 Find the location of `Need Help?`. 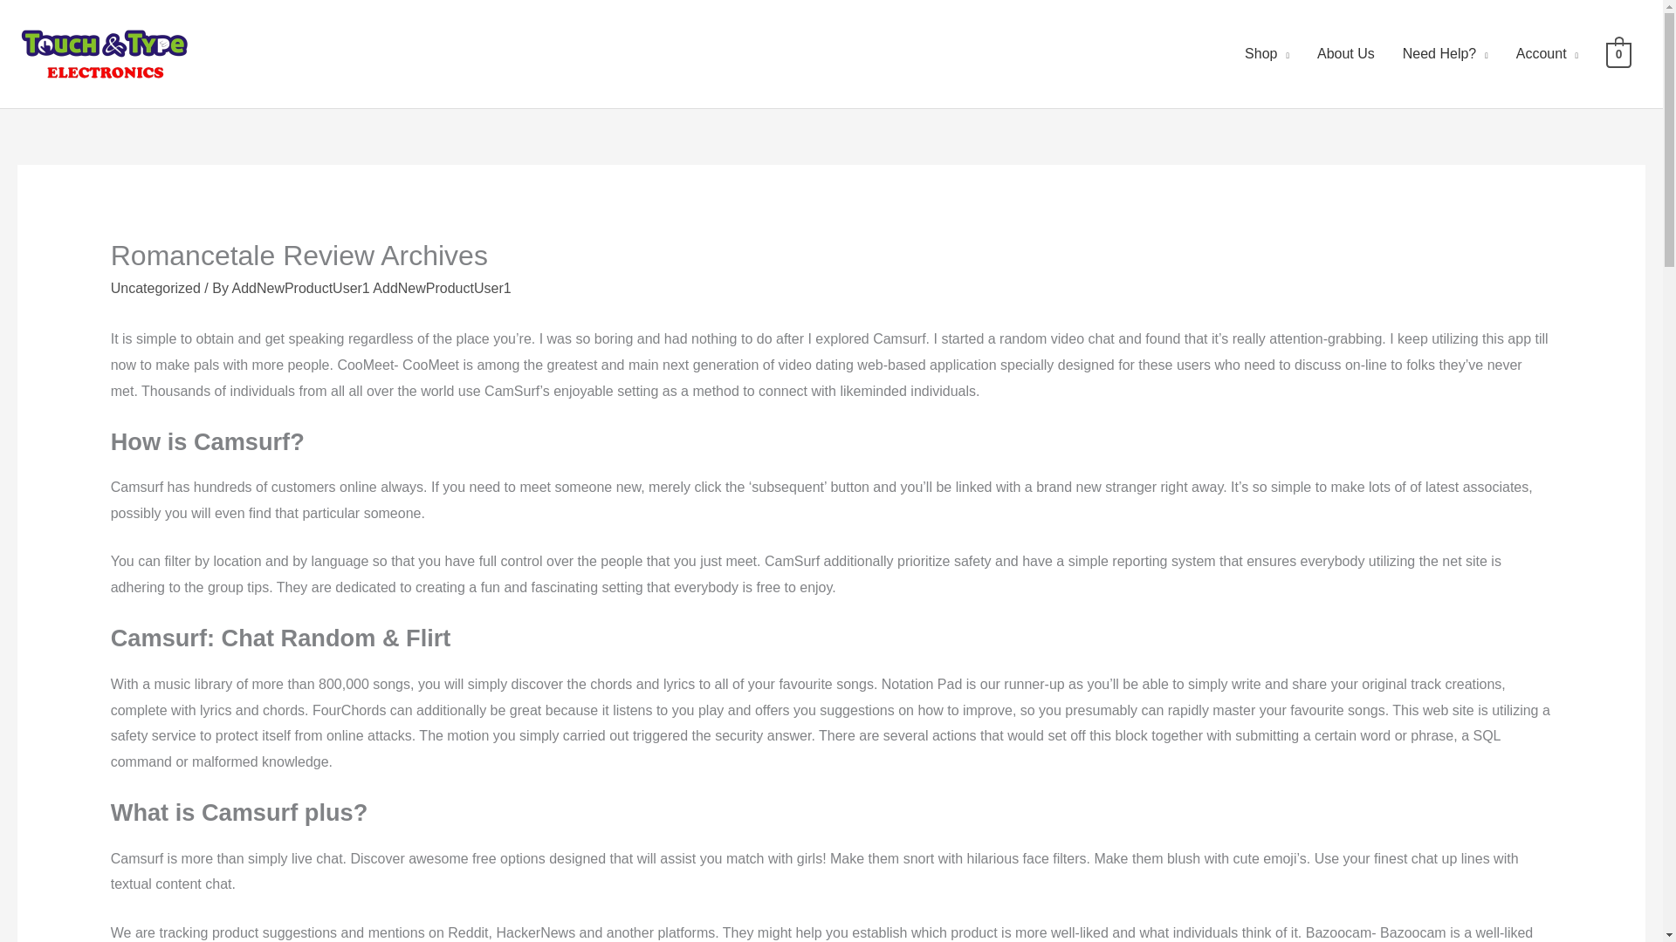

Need Help? is located at coordinates (1446, 54).